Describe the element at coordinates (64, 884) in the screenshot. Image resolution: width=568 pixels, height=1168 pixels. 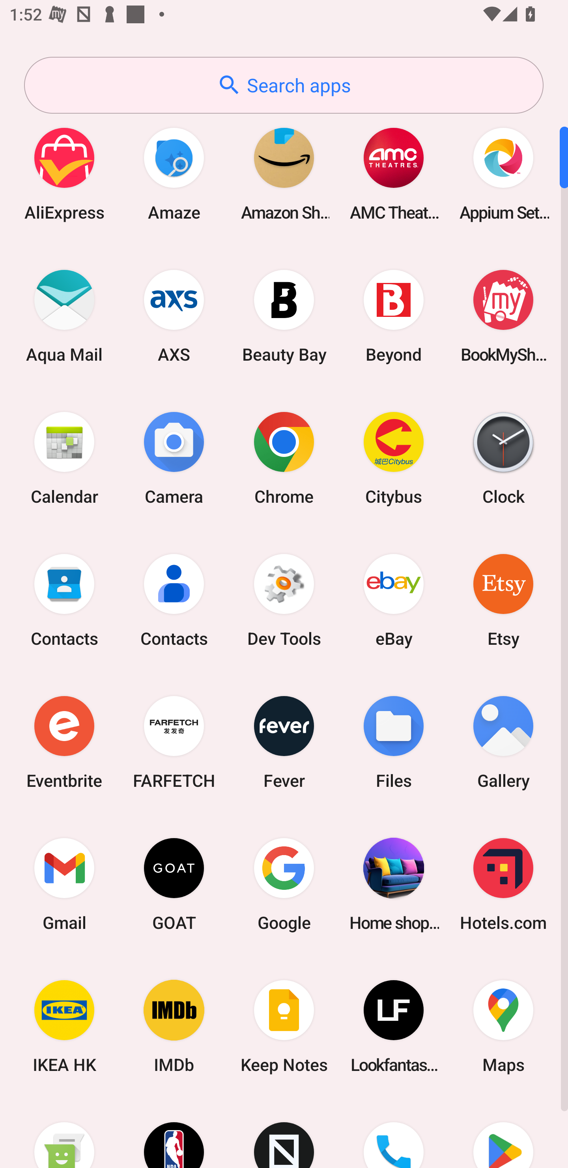
I see `Gmail` at that location.